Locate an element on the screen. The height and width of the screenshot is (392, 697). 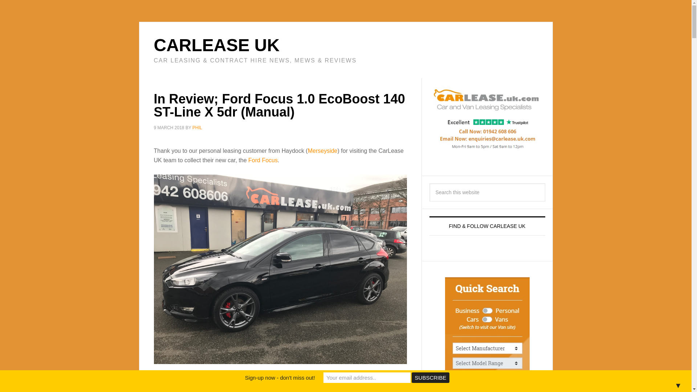
Subscribe is located at coordinates (431, 377).